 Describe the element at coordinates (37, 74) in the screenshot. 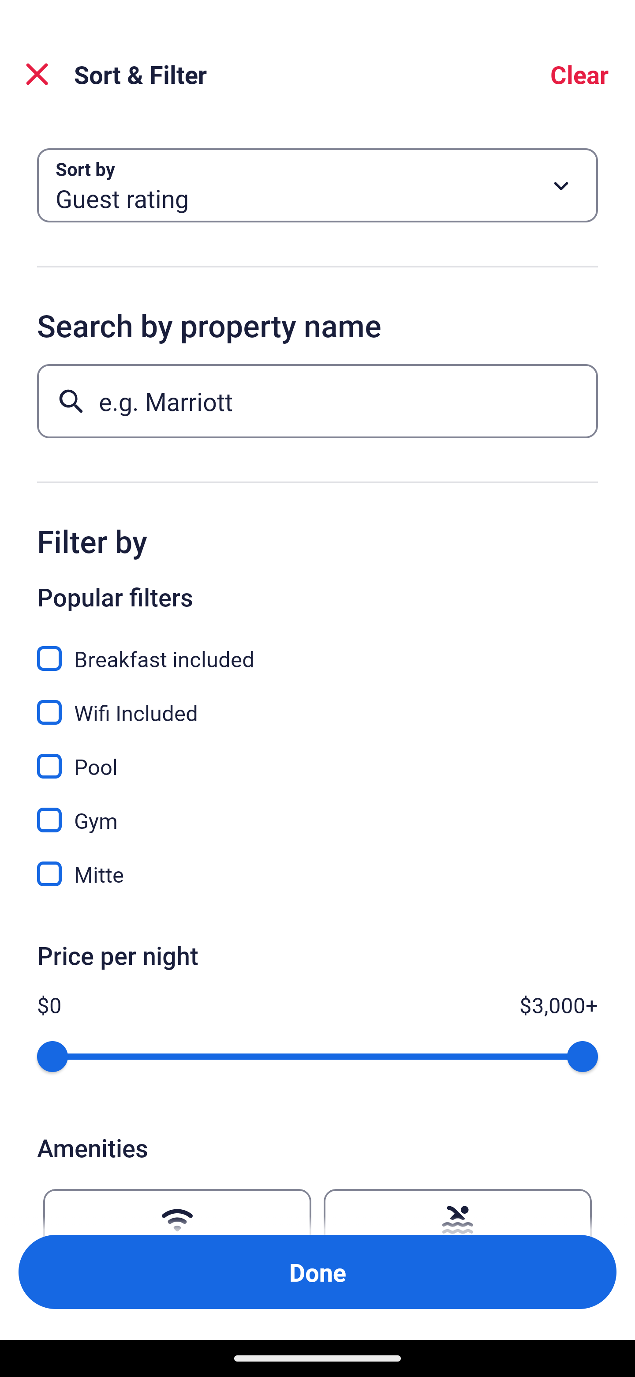

I see `Close Sort and Filter` at that location.